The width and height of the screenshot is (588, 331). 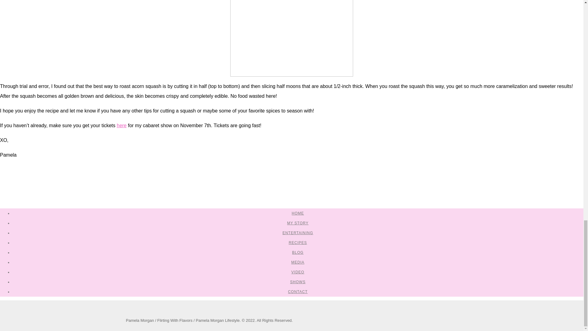 I want to click on RECIPES, so click(x=298, y=243).